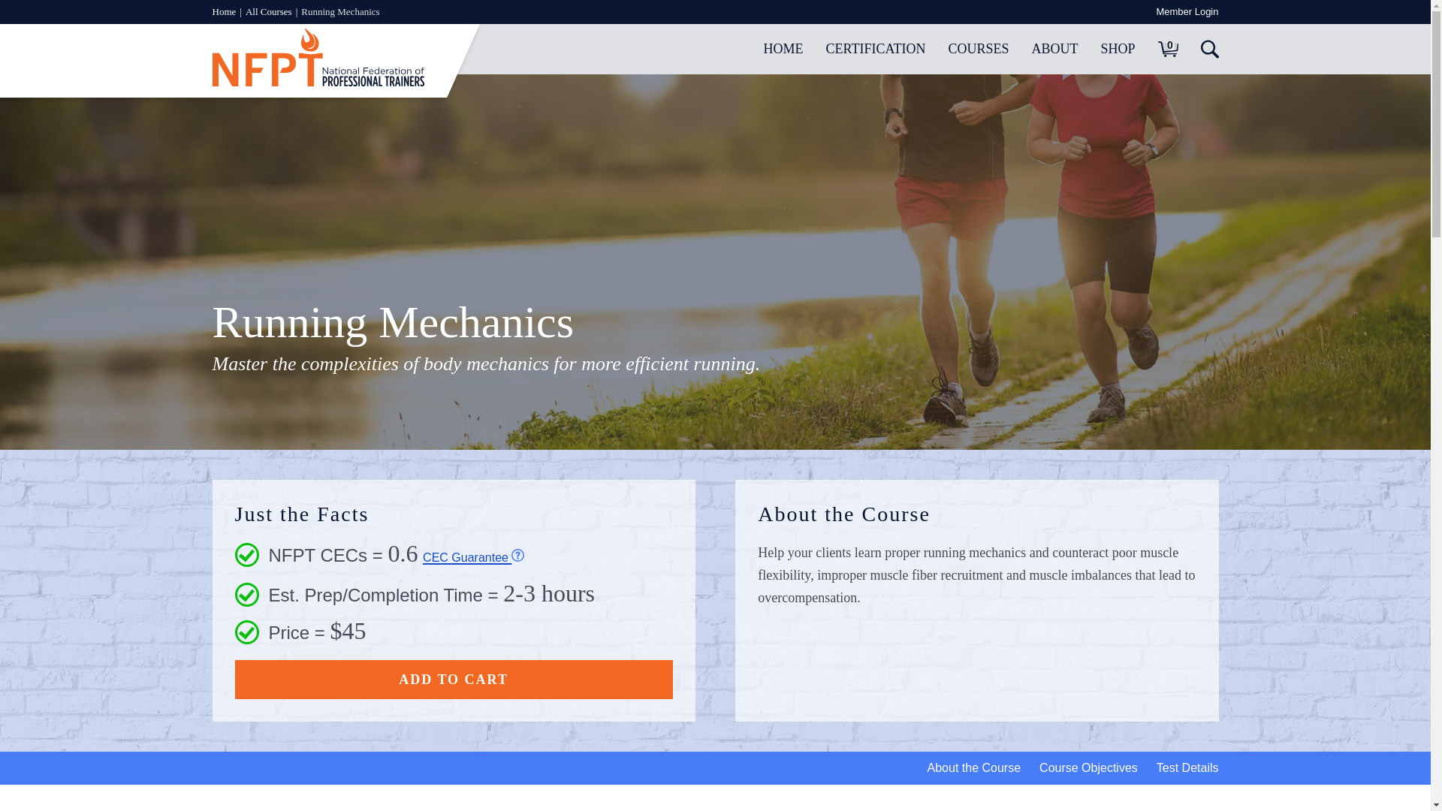 The image size is (1442, 811). Describe the element at coordinates (1187, 12) in the screenshot. I see `Account Login` at that location.